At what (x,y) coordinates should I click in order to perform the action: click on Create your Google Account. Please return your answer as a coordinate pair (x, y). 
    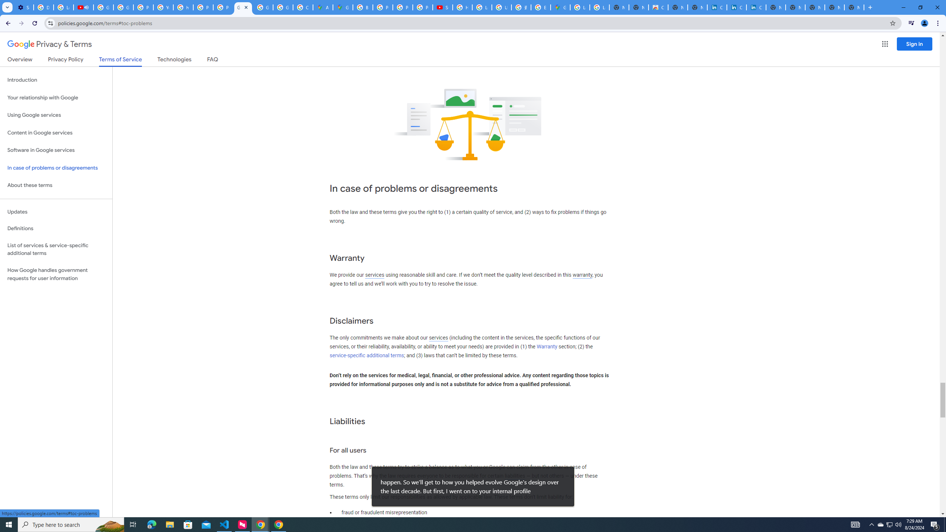
    Looking at the image, I should click on (303, 7).